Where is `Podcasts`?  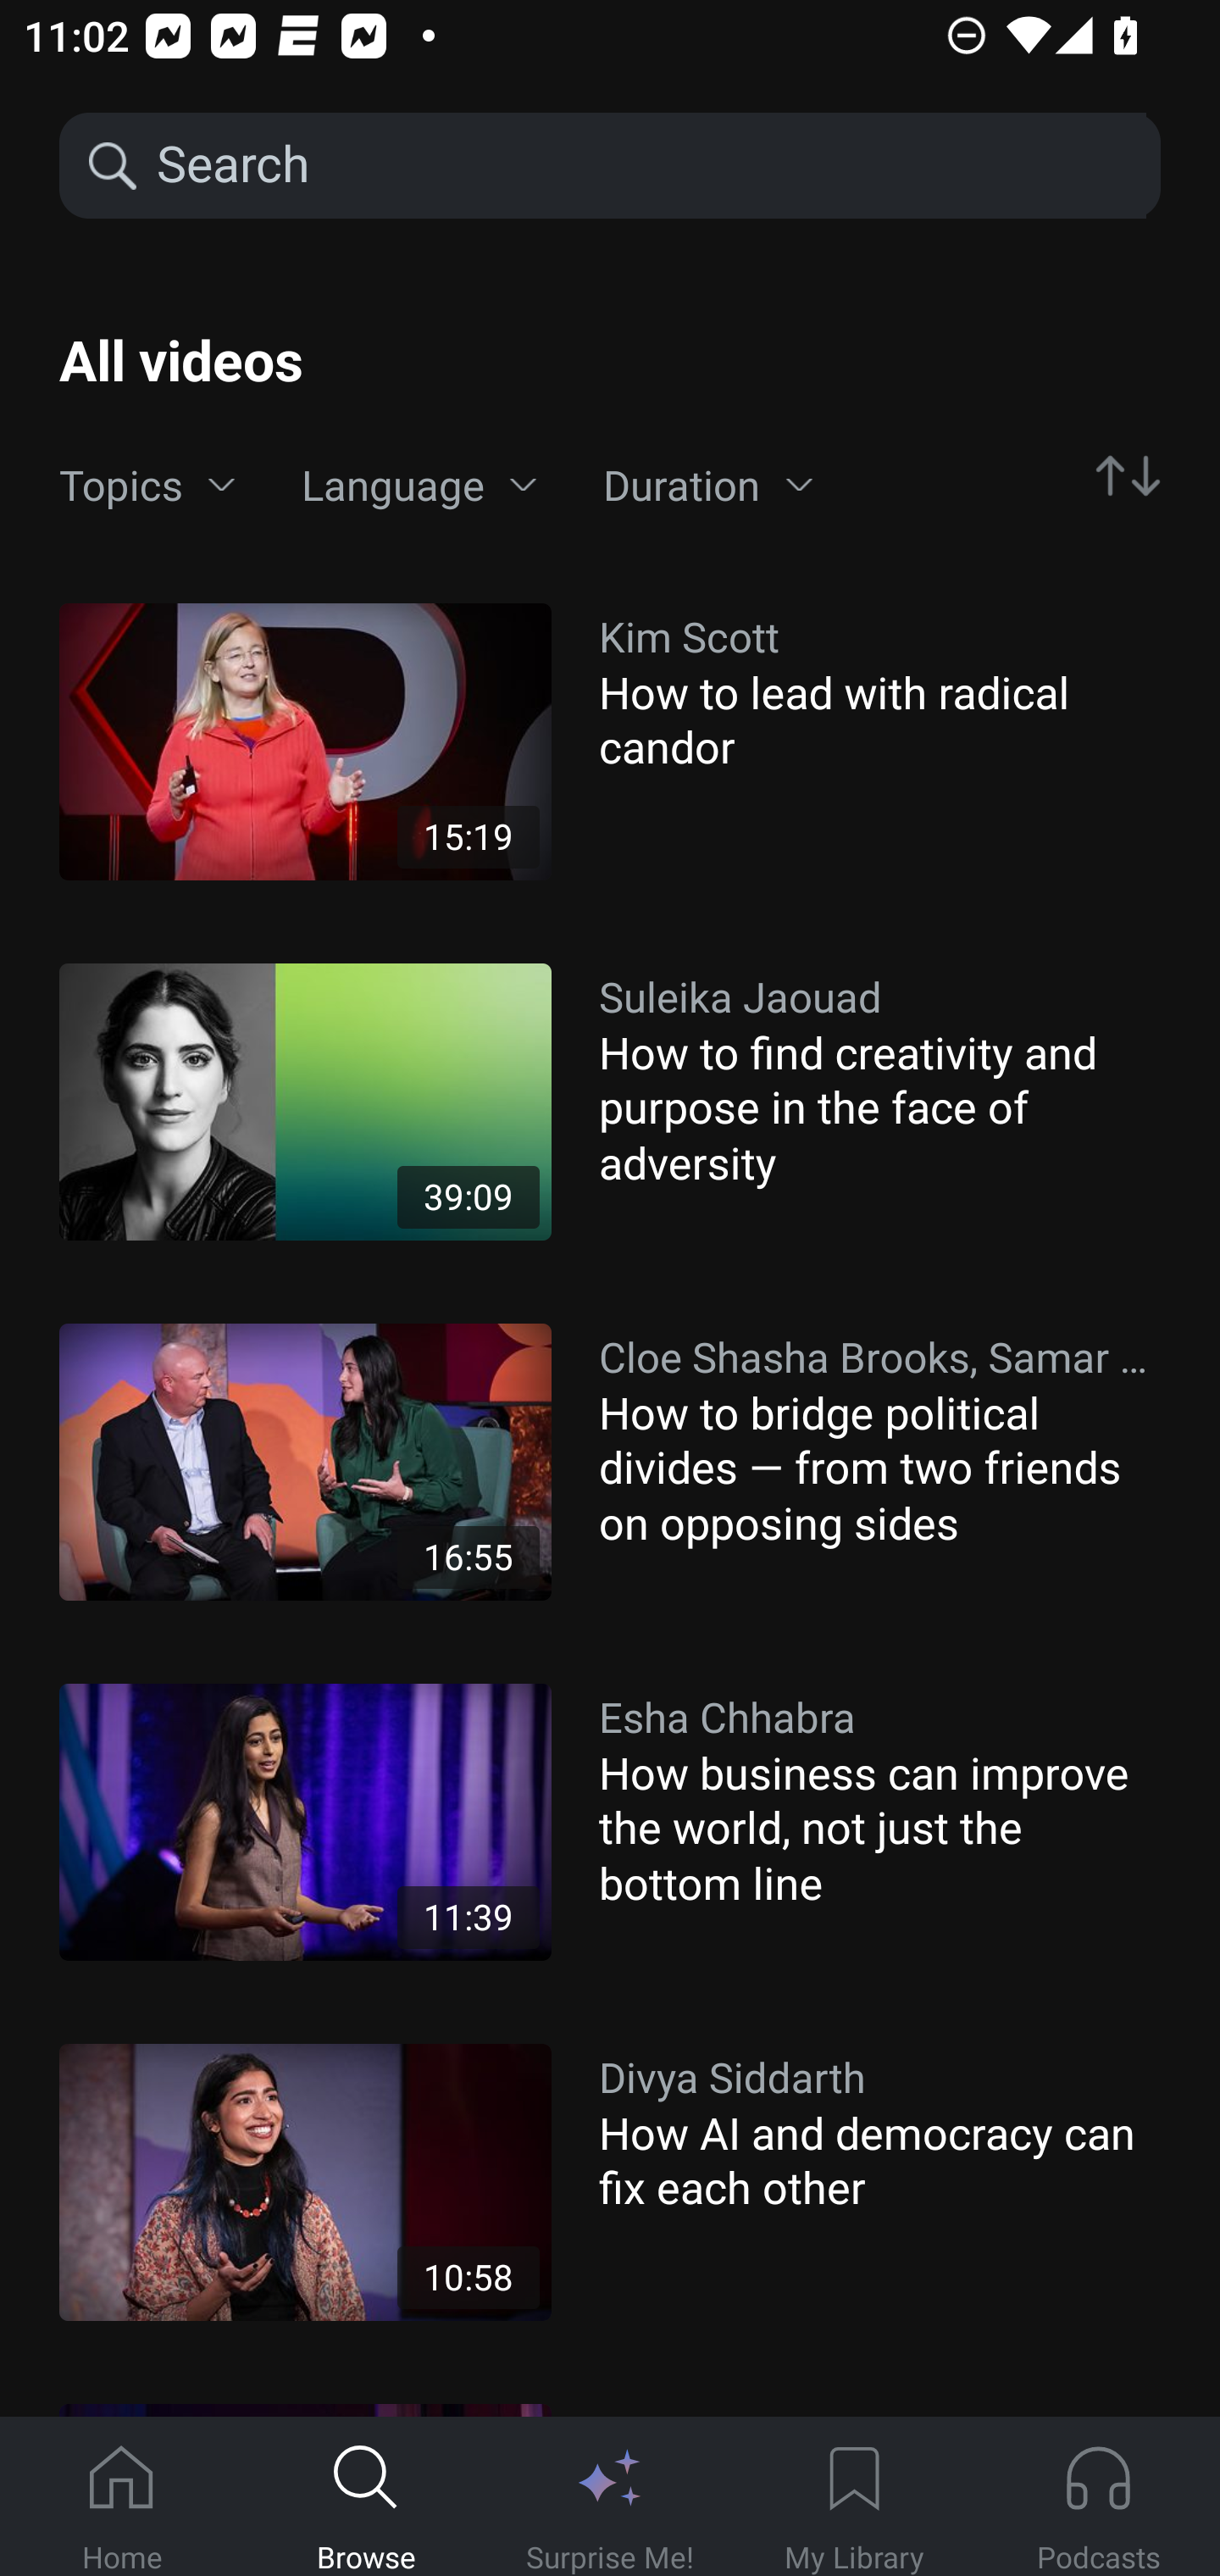
Podcasts is located at coordinates (1098, 2497).